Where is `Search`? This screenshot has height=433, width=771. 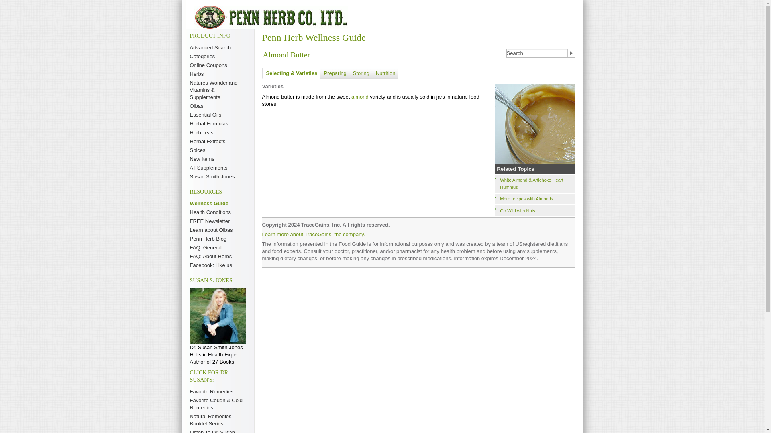 Search is located at coordinates (537, 53).